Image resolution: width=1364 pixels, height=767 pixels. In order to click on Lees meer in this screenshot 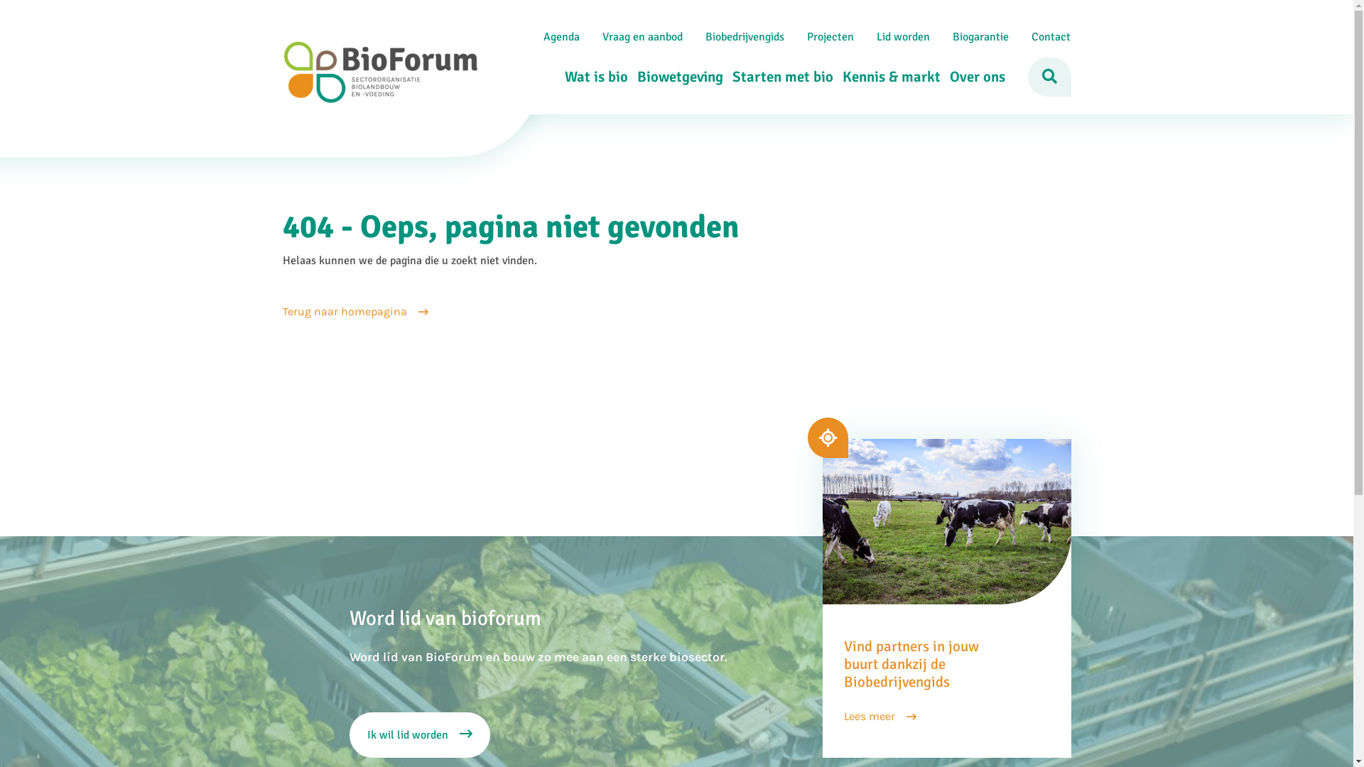, I will do `click(880, 717)`.